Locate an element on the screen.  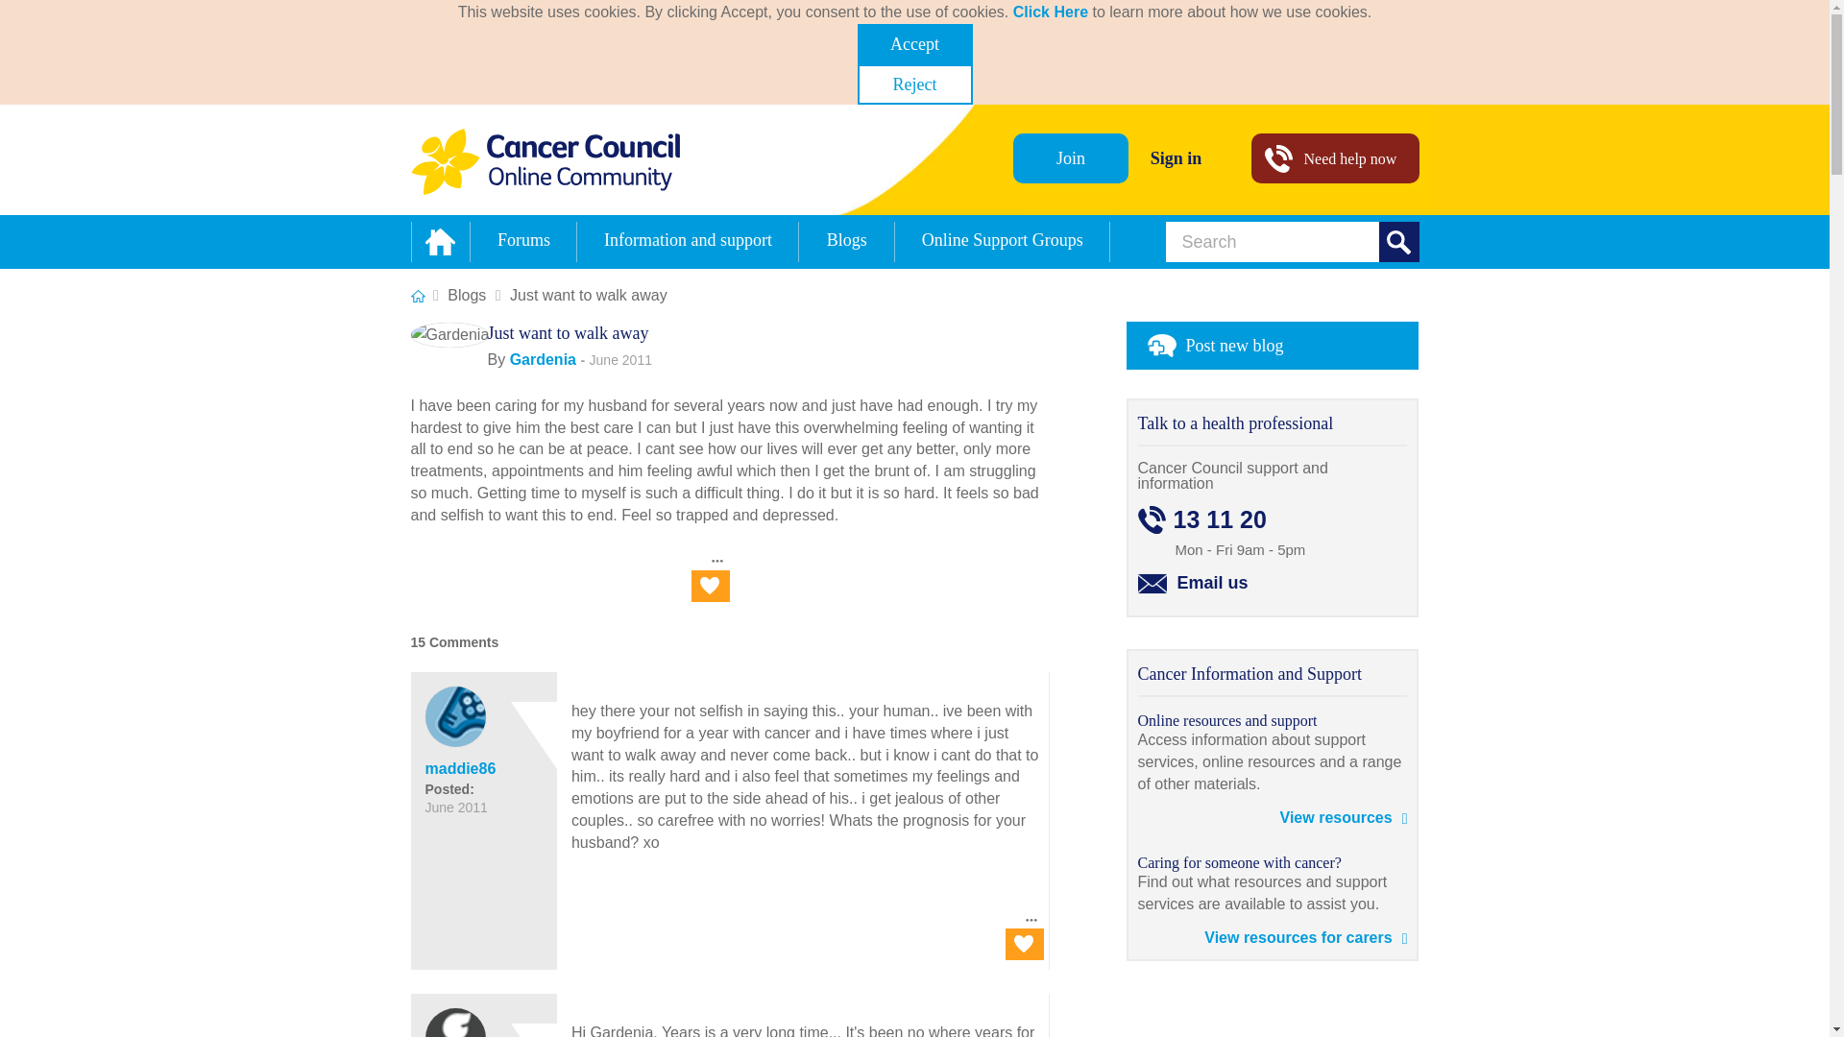
Cancer Connections is located at coordinates (419, 296).